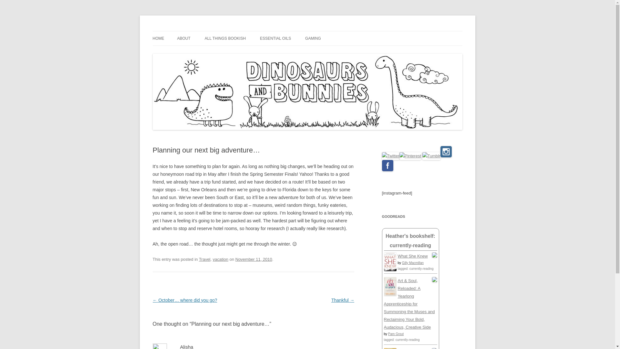 The height and width of the screenshot is (349, 620). What do you see at coordinates (413, 256) in the screenshot?
I see `What She Knew` at bounding box center [413, 256].